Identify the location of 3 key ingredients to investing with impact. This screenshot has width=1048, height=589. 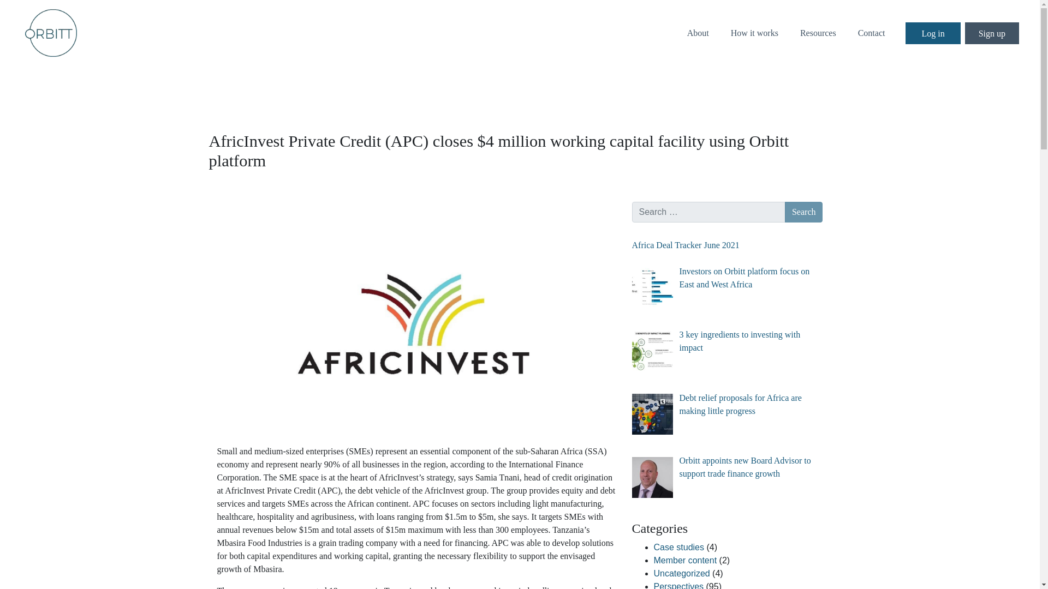
(740, 340).